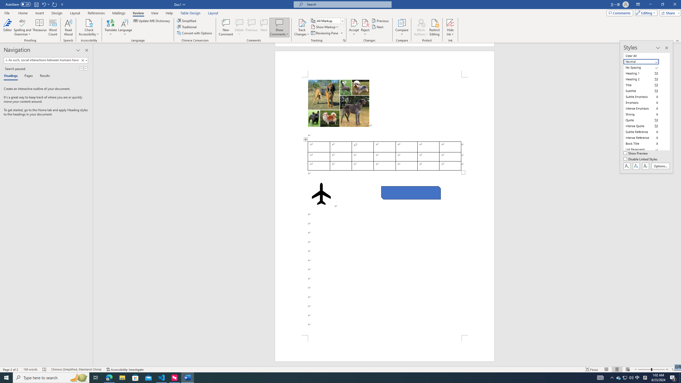 This screenshot has height=383, width=681. I want to click on Disable Linked Styles, so click(641, 160).